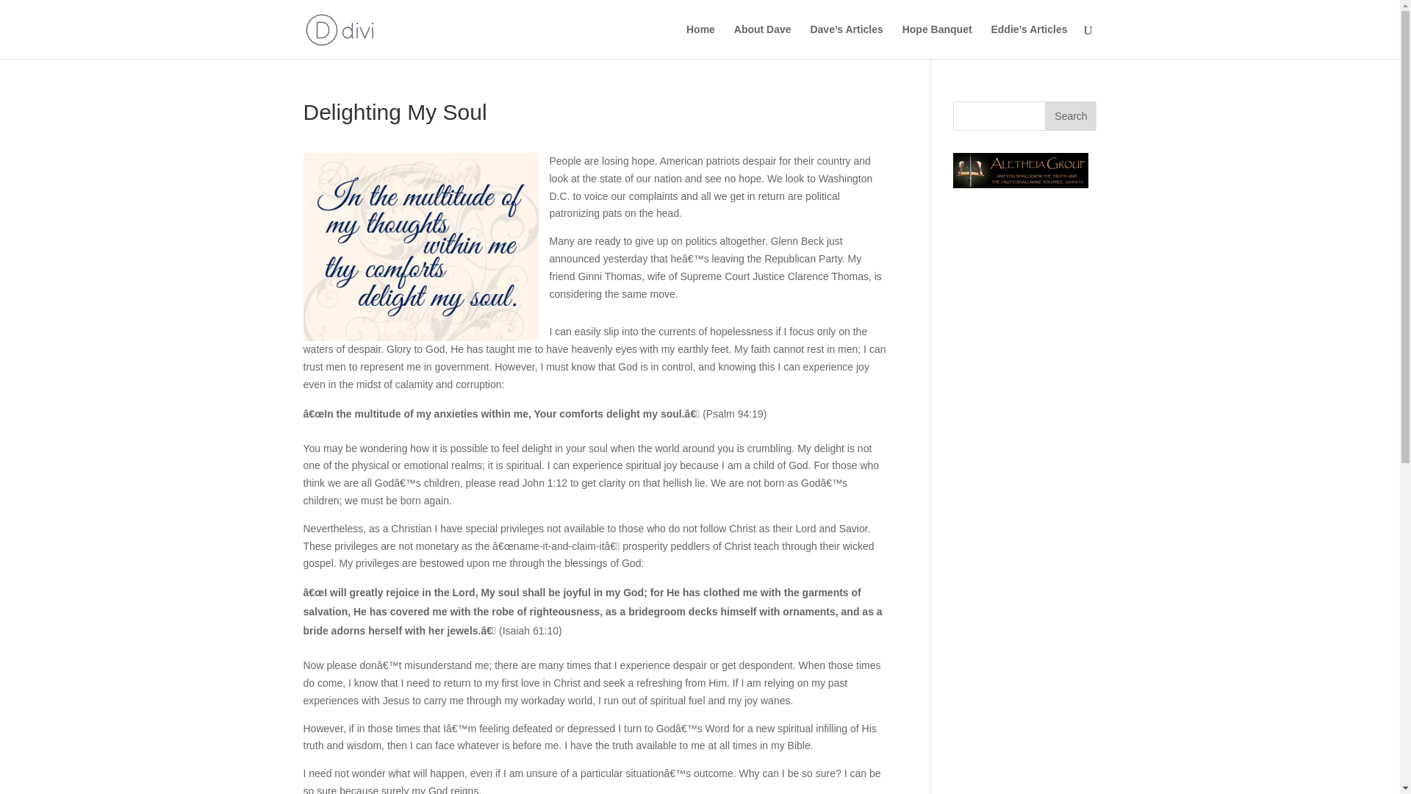 The height and width of the screenshot is (794, 1411). Describe the element at coordinates (937, 41) in the screenshot. I see `Hope Banquet` at that location.